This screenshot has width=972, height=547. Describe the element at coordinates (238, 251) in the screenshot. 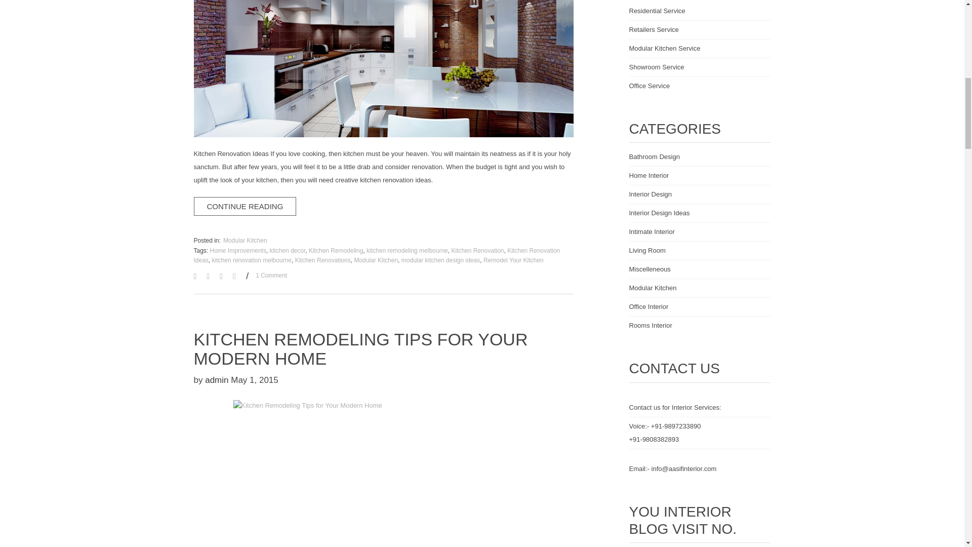

I see `Home Improvements` at that location.